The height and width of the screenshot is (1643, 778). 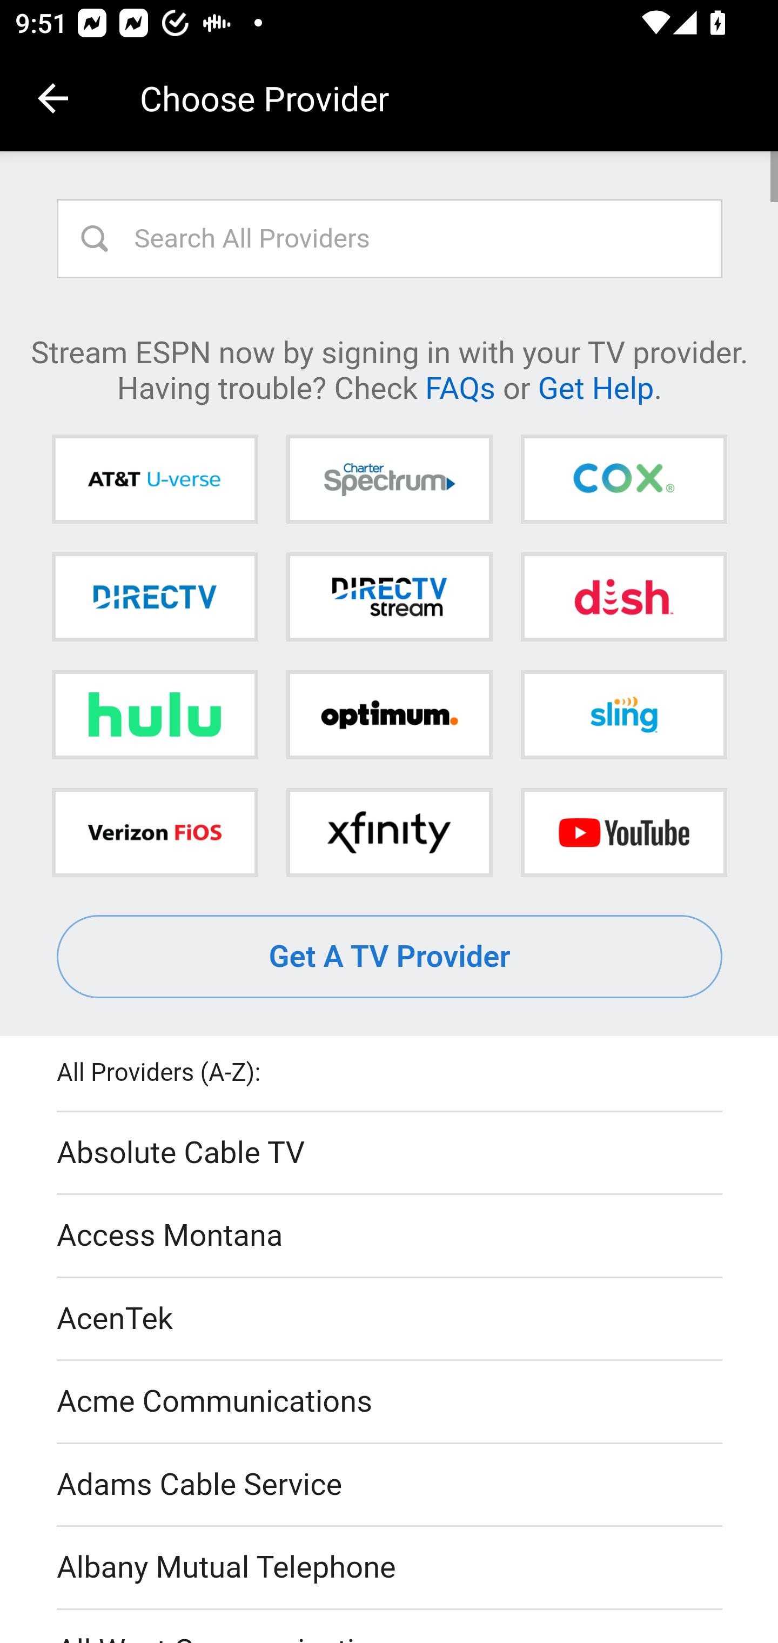 I want to click on DISH, so click(x=623, y=596).